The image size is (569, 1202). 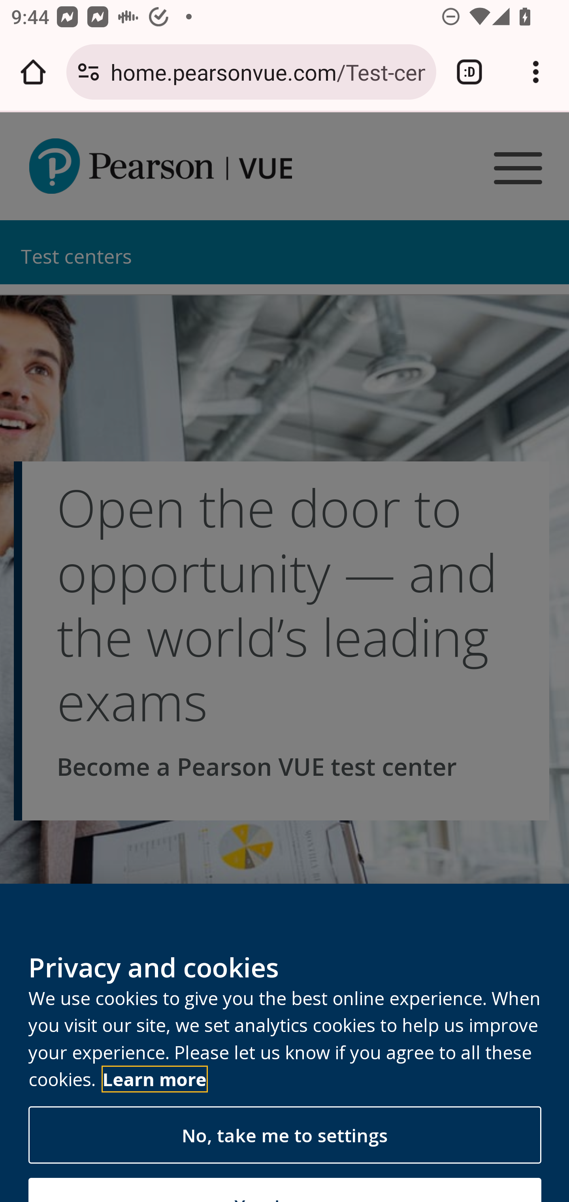 I want to click on Connection is secure, so click(x=89, y=72).